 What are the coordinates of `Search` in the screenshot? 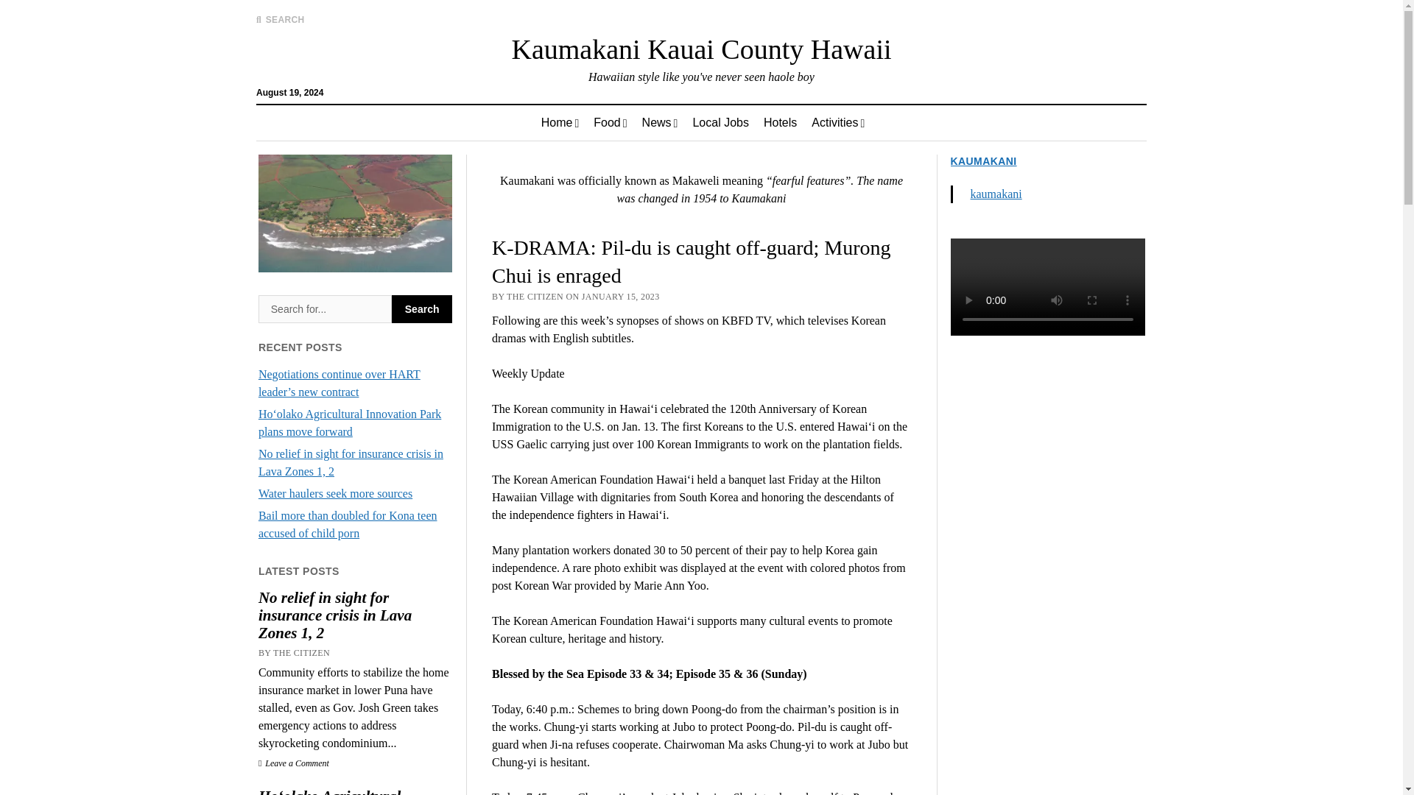 It's located at (421, 308).